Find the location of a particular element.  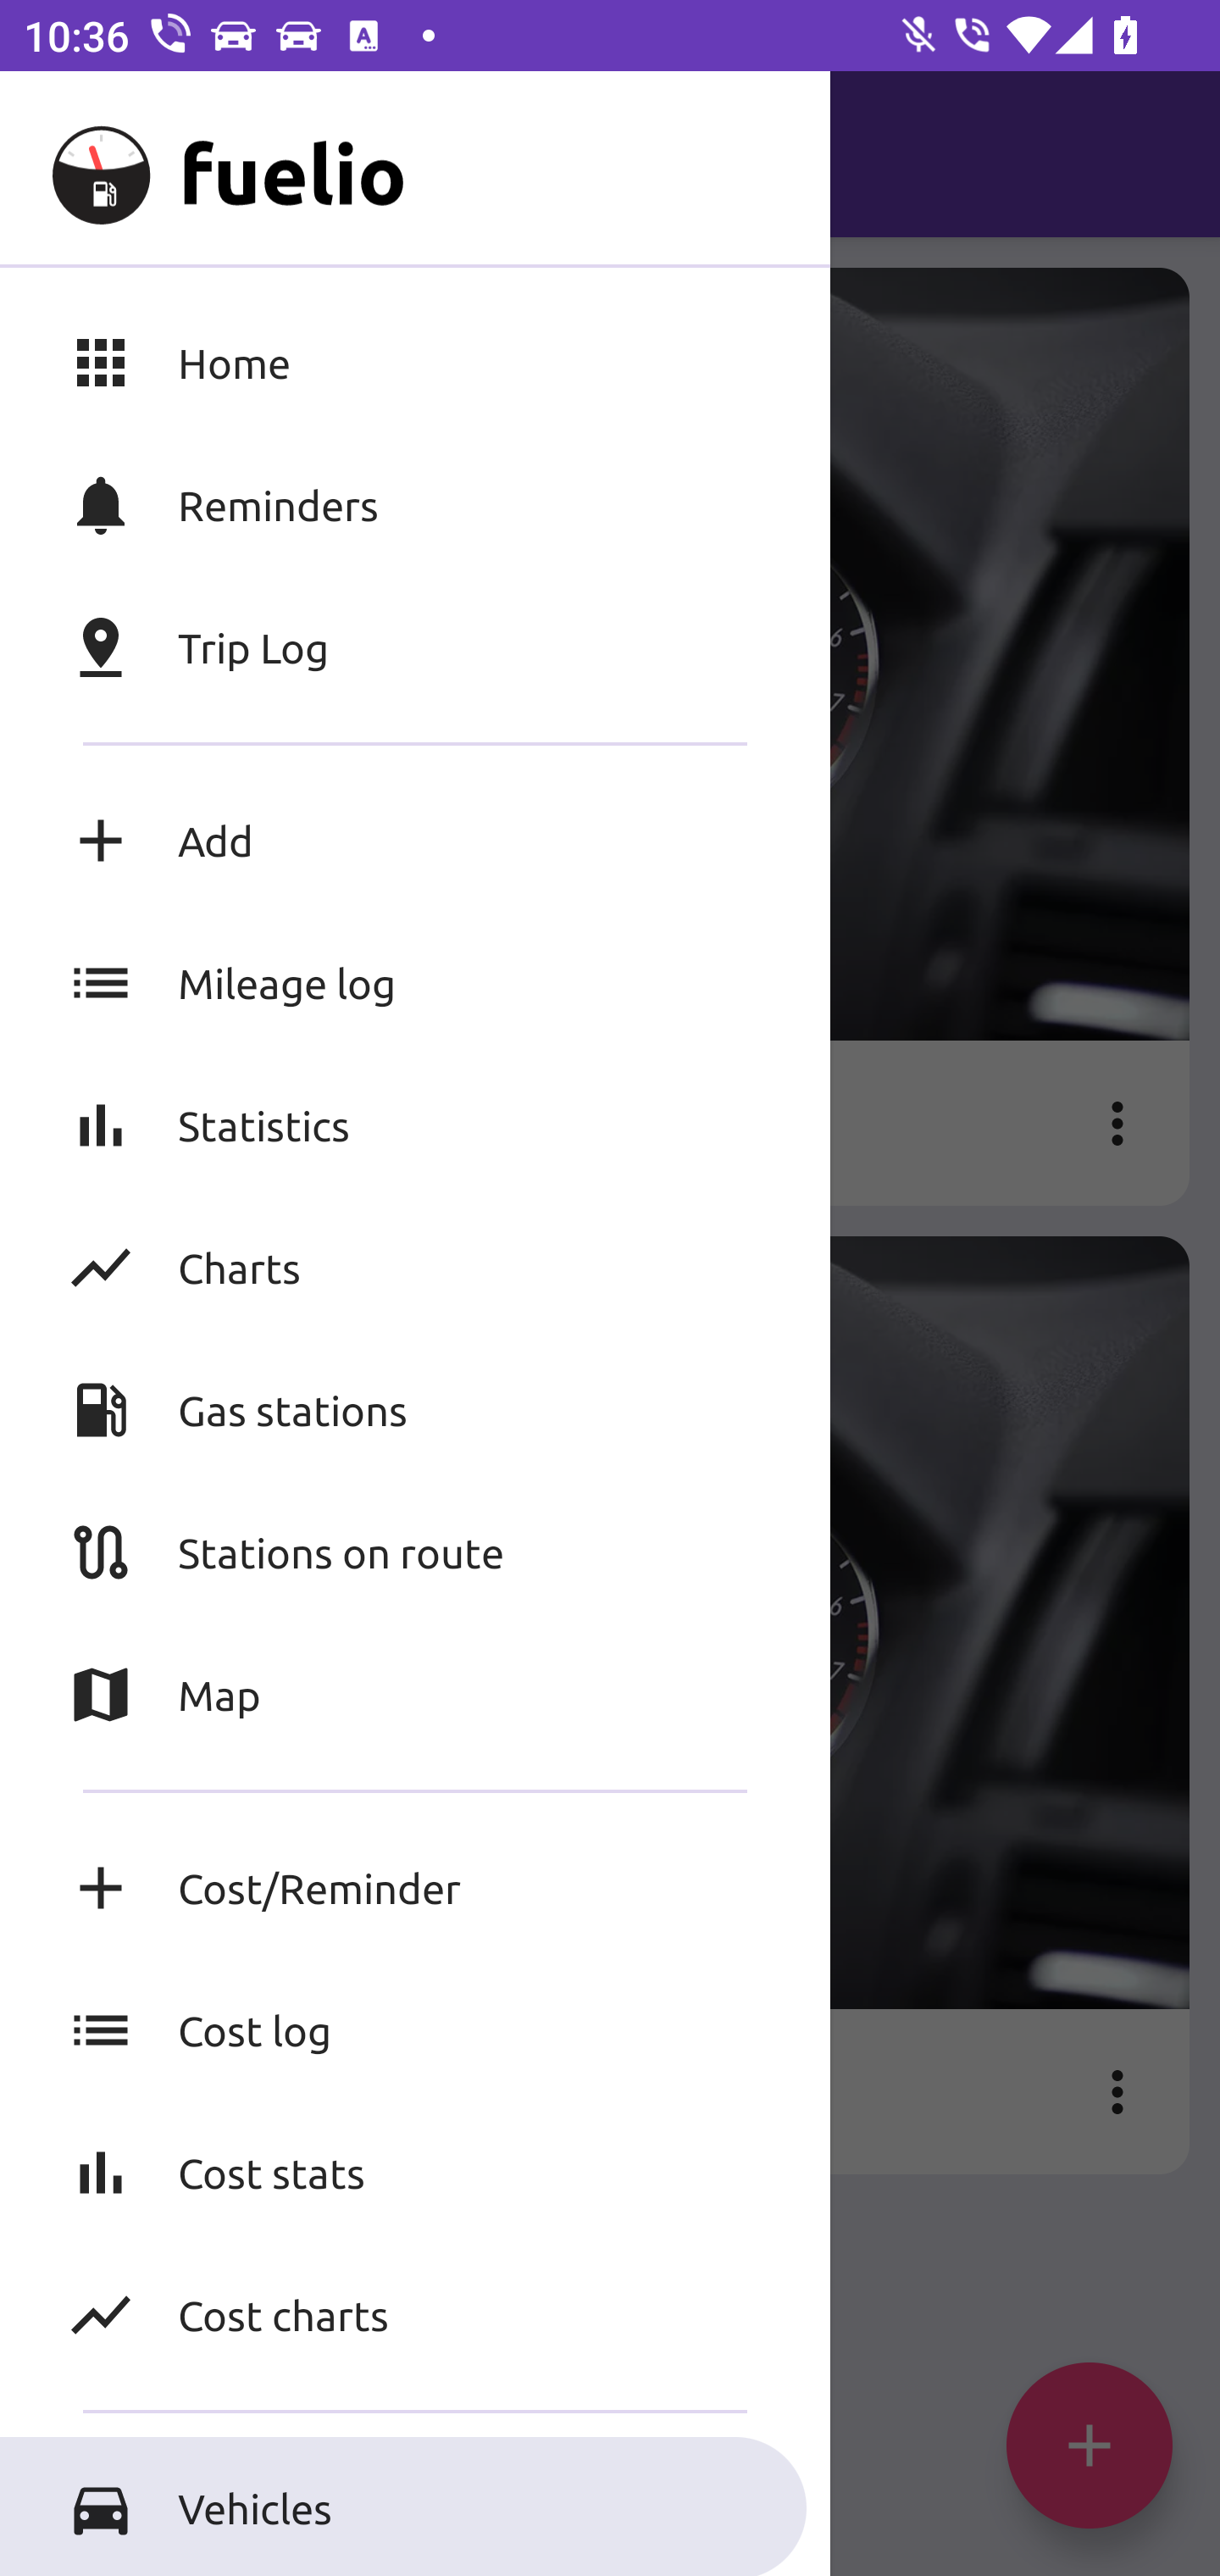

Home is located at coordinates (415, 361).